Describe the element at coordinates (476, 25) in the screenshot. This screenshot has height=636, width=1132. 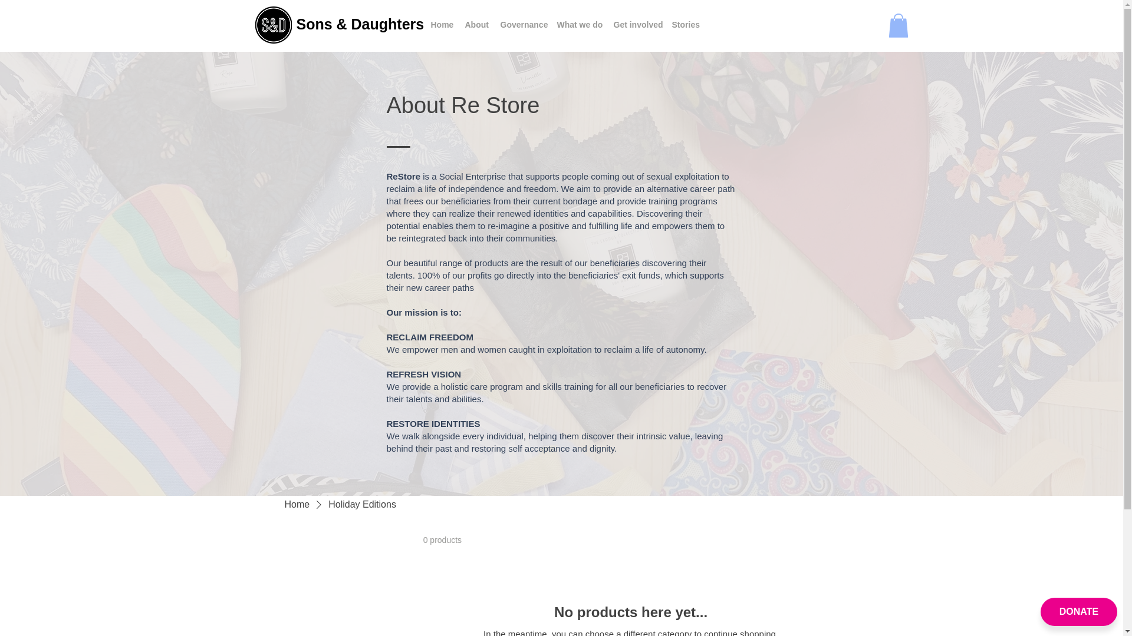
I see `About` at that location.